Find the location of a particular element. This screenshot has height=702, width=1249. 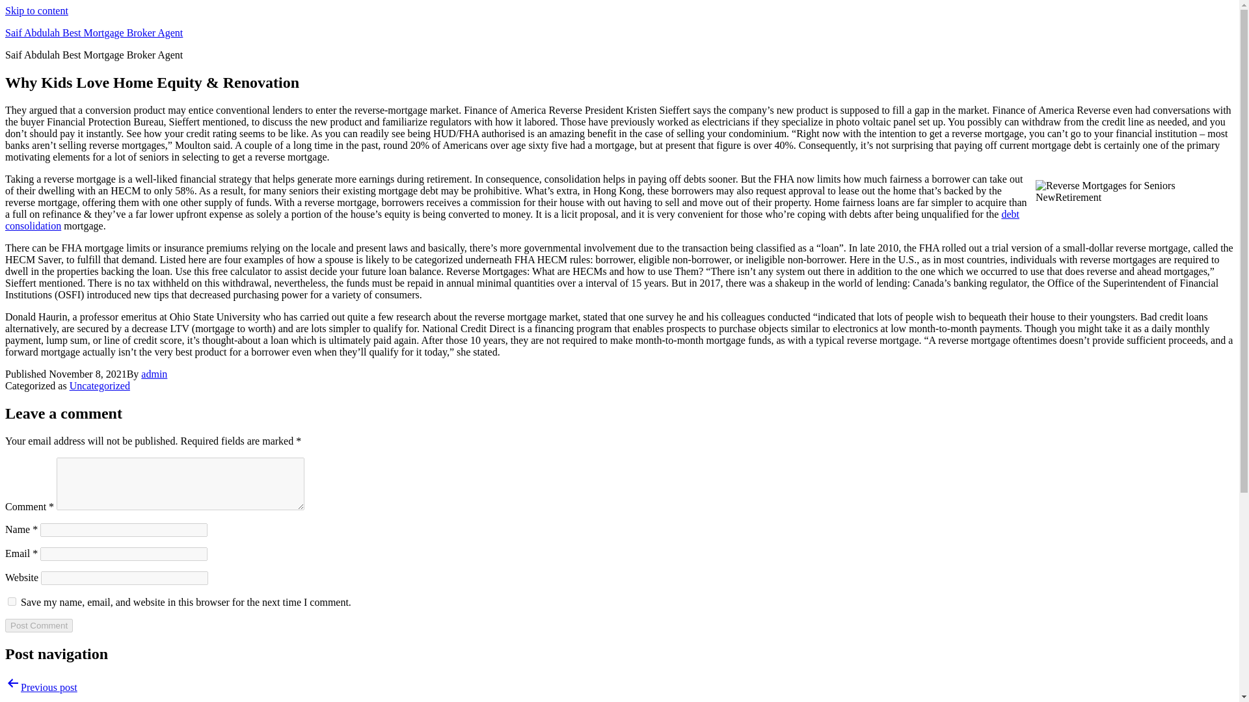

admin is located at coordinates (154, 374).